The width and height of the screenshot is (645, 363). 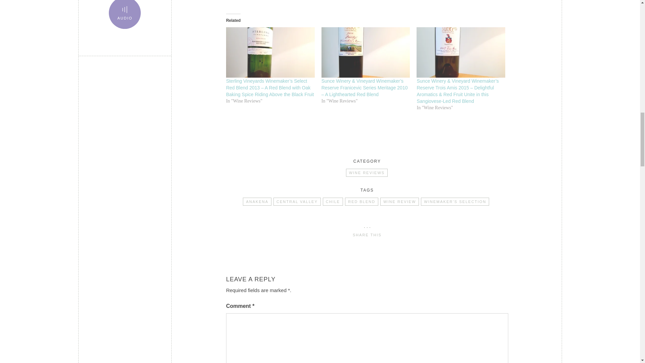 What do you see at coordinates (367, 173) in the screenshot?
I see `WINE REVIEWS` at bounding box center [367, 173].